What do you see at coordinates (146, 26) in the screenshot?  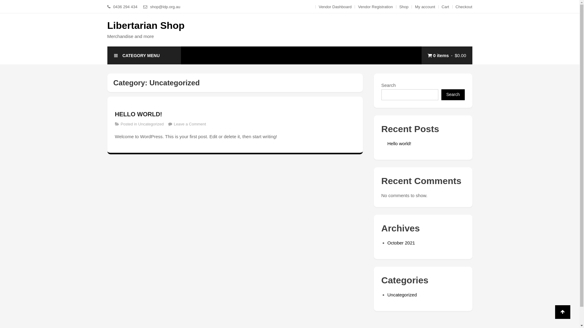 I see `Libertarian Shop` at bounding box center [146, 26].